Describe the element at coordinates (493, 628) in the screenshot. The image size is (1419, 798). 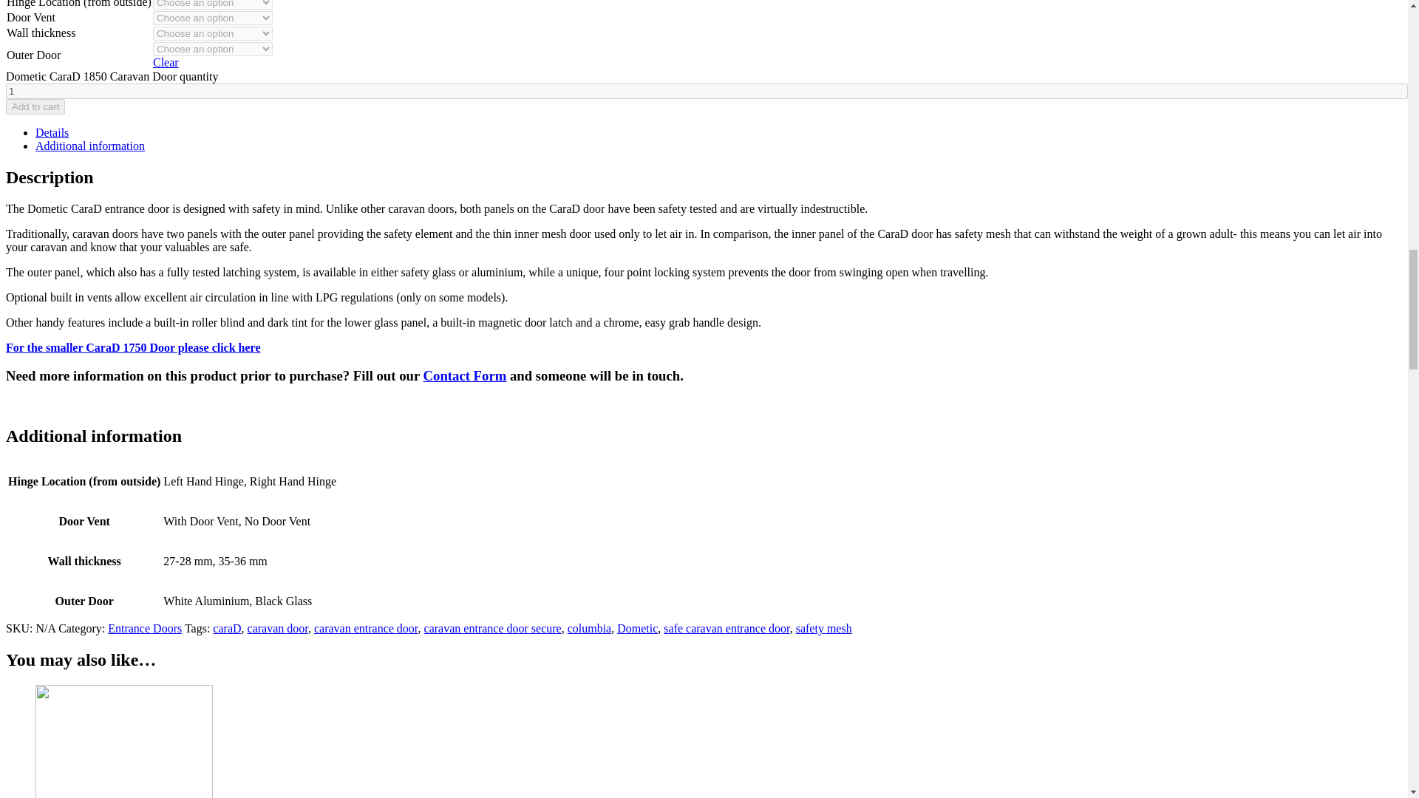
I see `caravan entrance door secure` at that location.